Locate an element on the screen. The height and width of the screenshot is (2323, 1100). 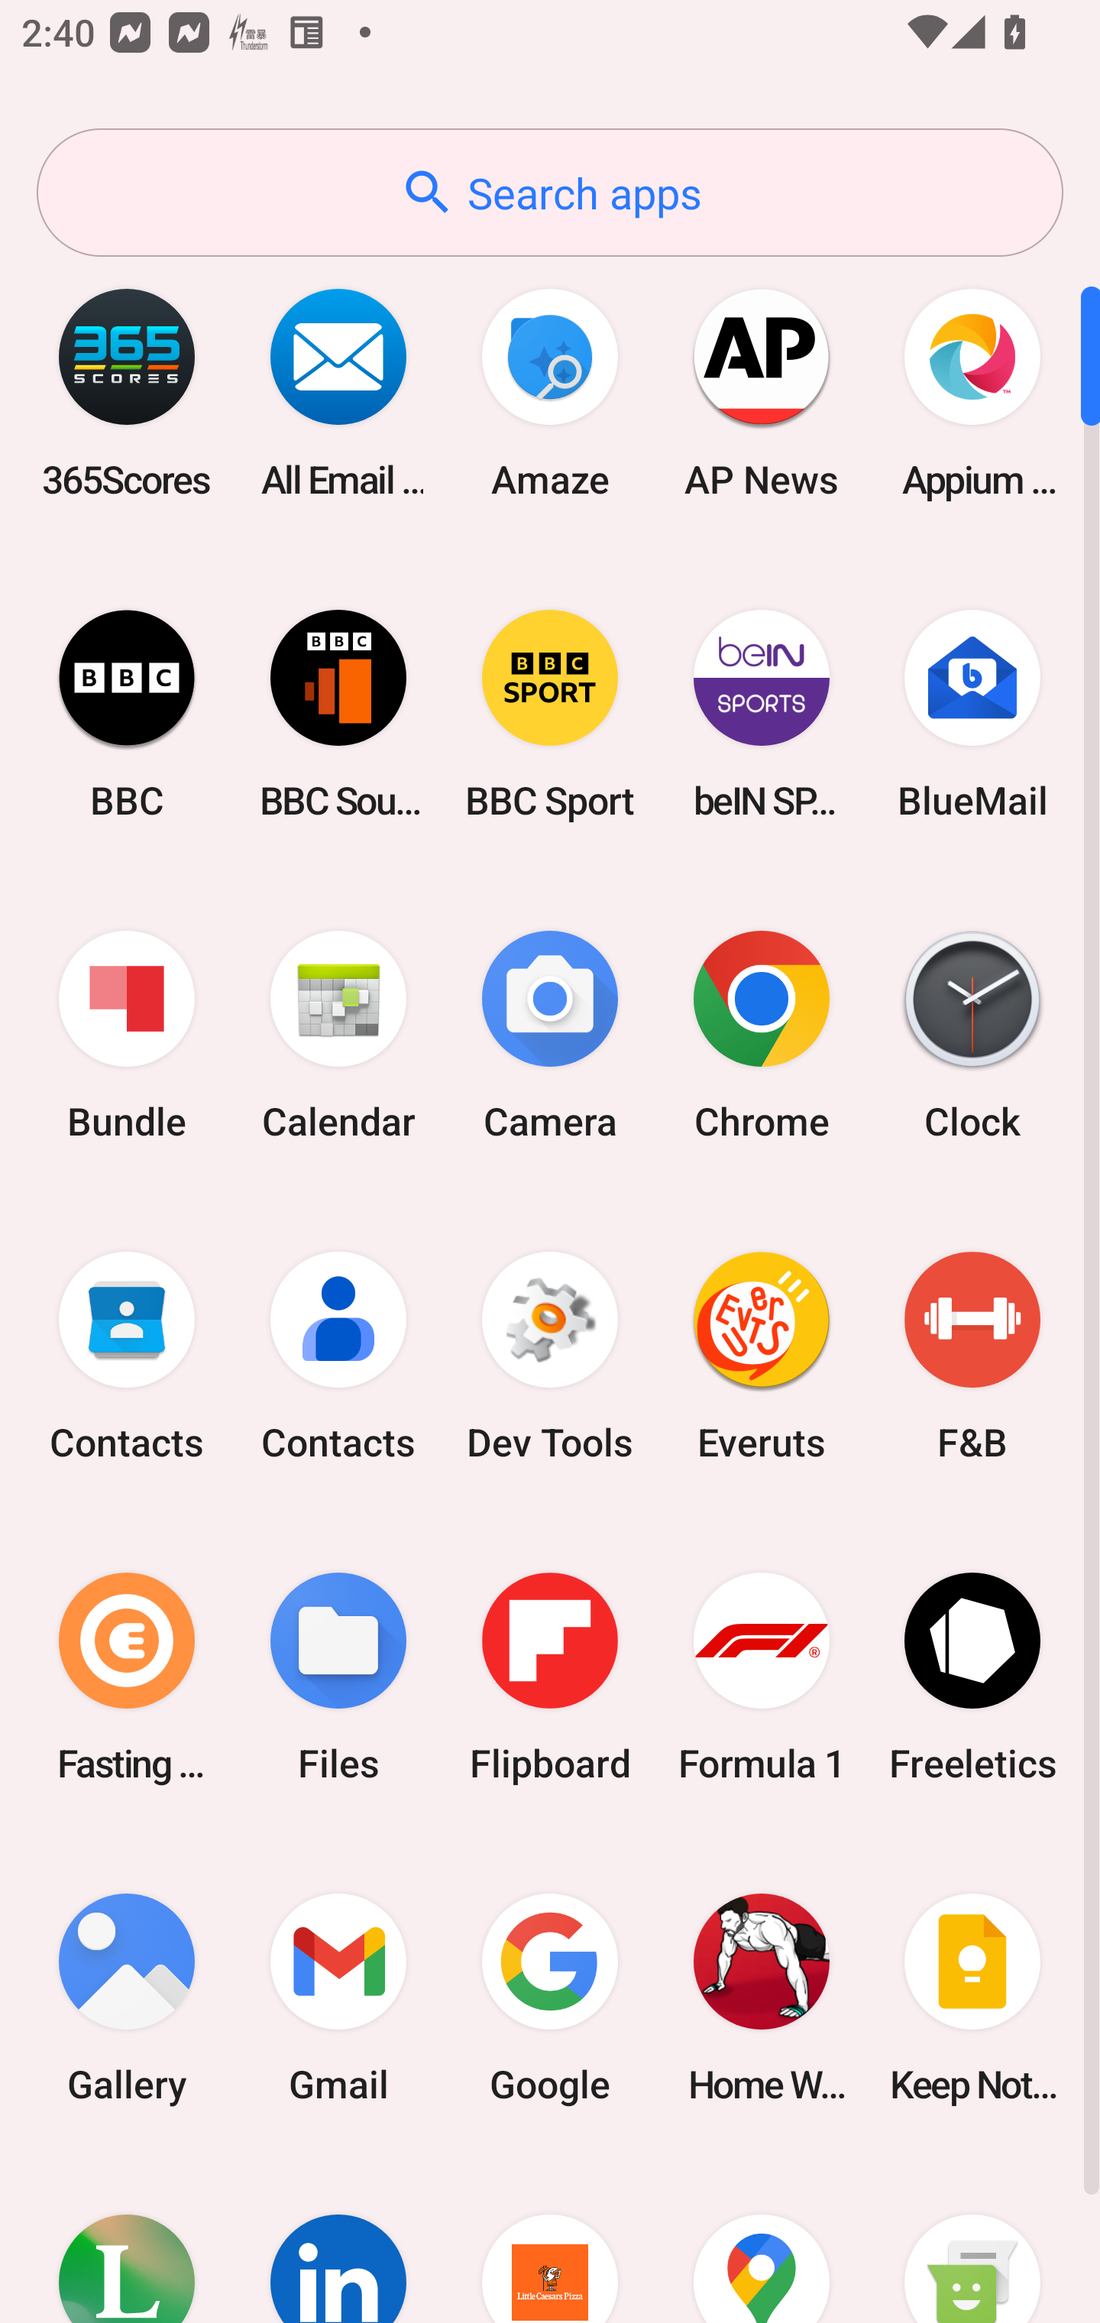
BBC Sounds is located at coordinates (338, 714).